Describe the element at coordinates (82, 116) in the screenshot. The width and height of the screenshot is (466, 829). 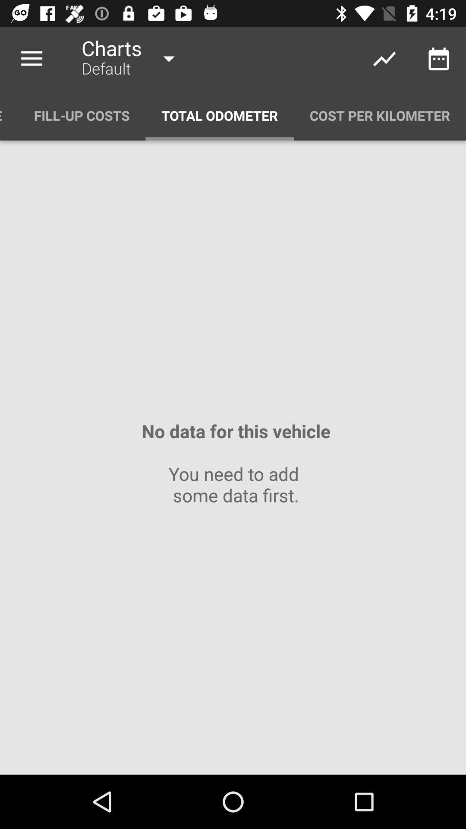
I see `choose fill-up costs` at that location.